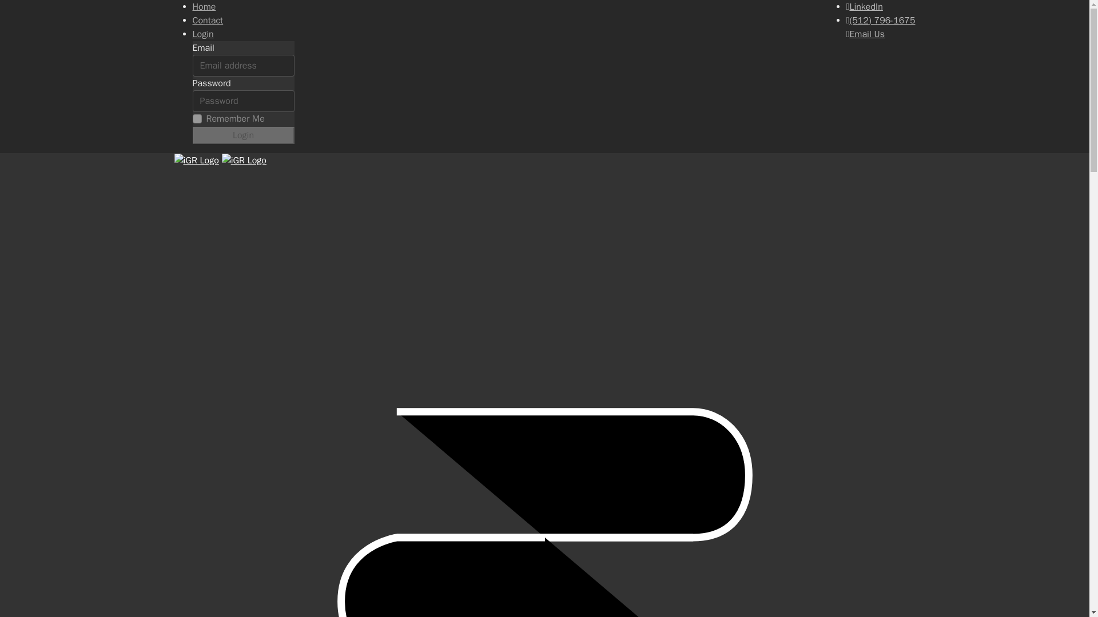 This screenshot has width=1098, height=617. I want to click on Email Us, so click(866, 34).